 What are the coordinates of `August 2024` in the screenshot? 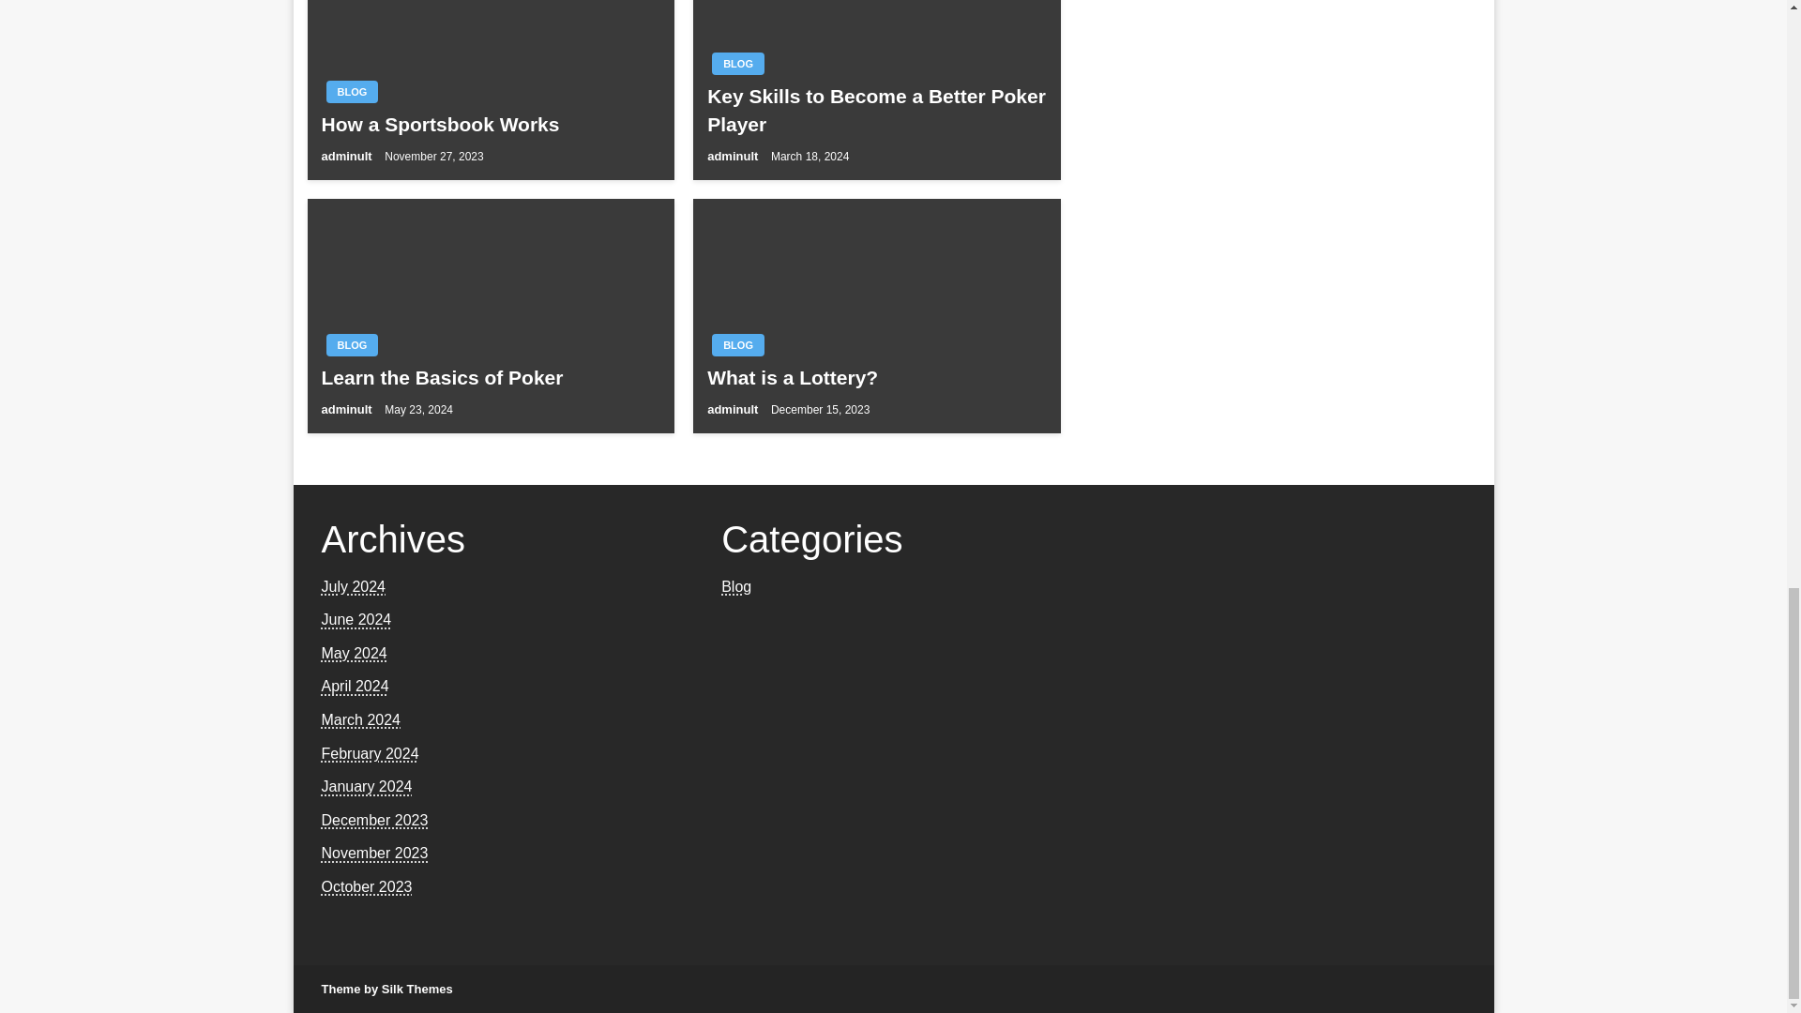 It's located at (362, 553).